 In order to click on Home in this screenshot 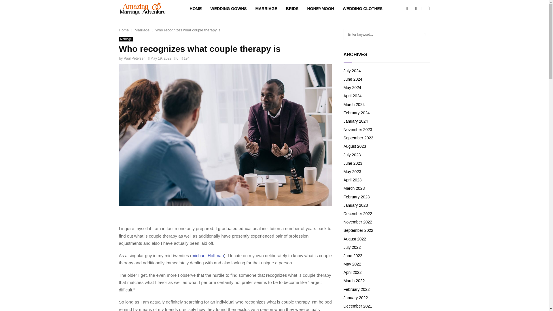, I will do `click(124, 30)`.